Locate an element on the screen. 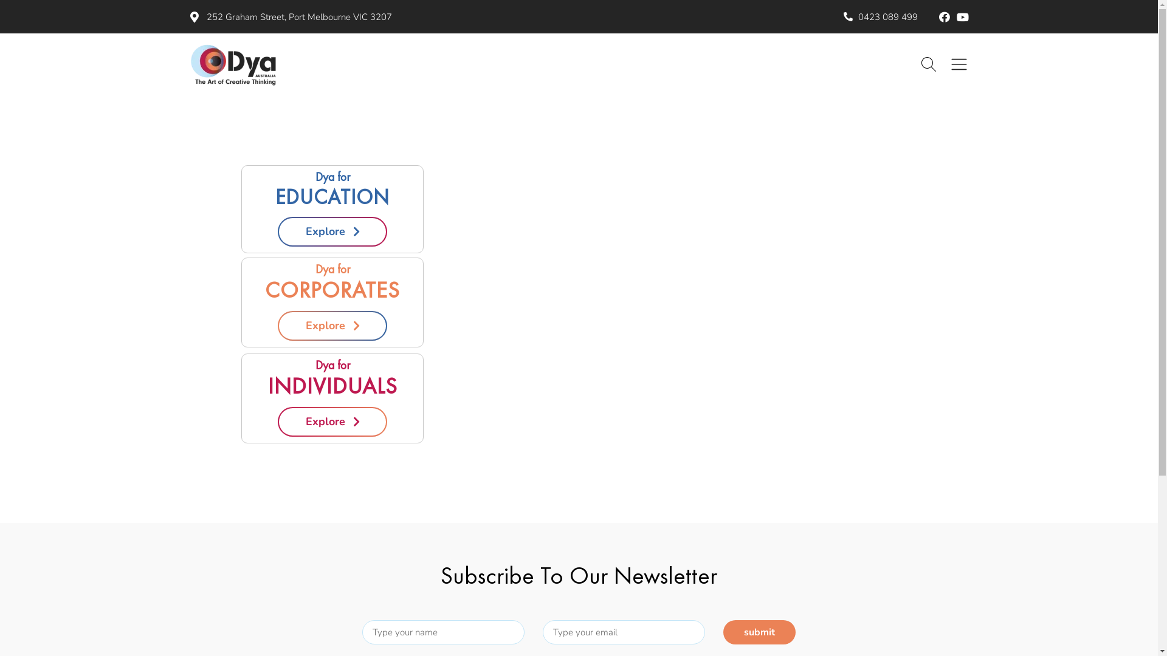 This screenshot has width=1167, height=656. Explore is located at coordinates (332, 422).